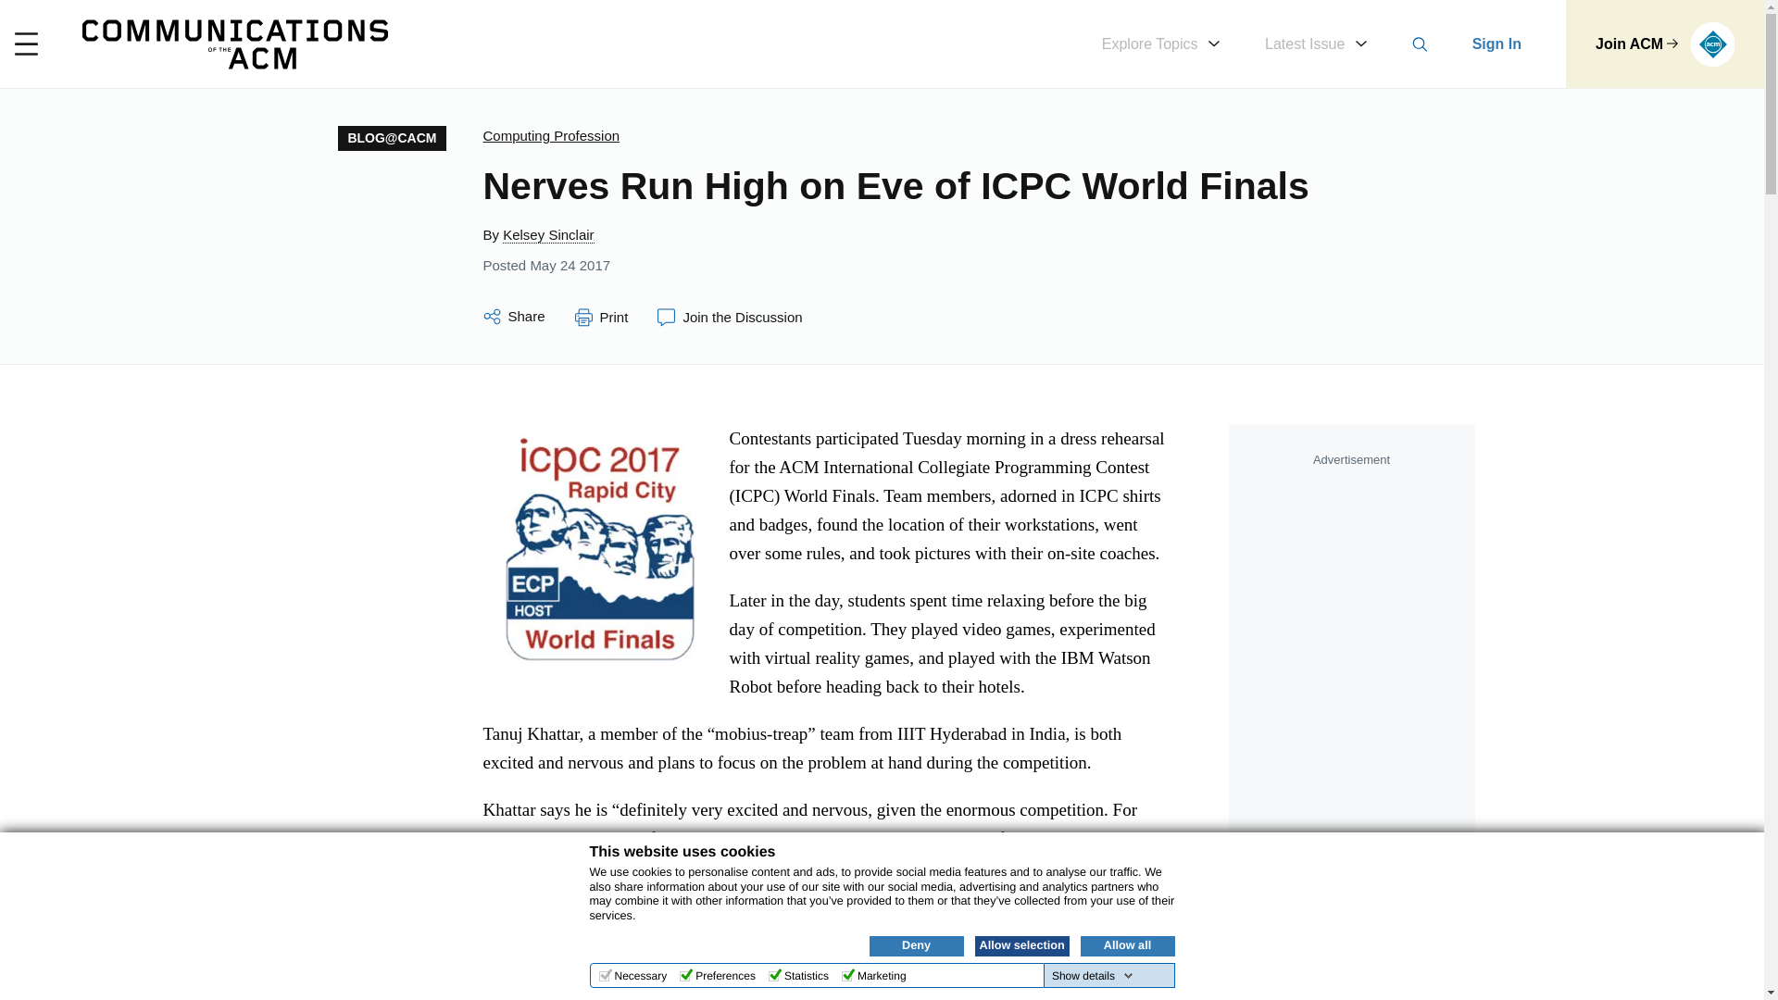  Describe the element at coordinates (1020, 945) in the screenshot. I see `Allow selection` at that location.